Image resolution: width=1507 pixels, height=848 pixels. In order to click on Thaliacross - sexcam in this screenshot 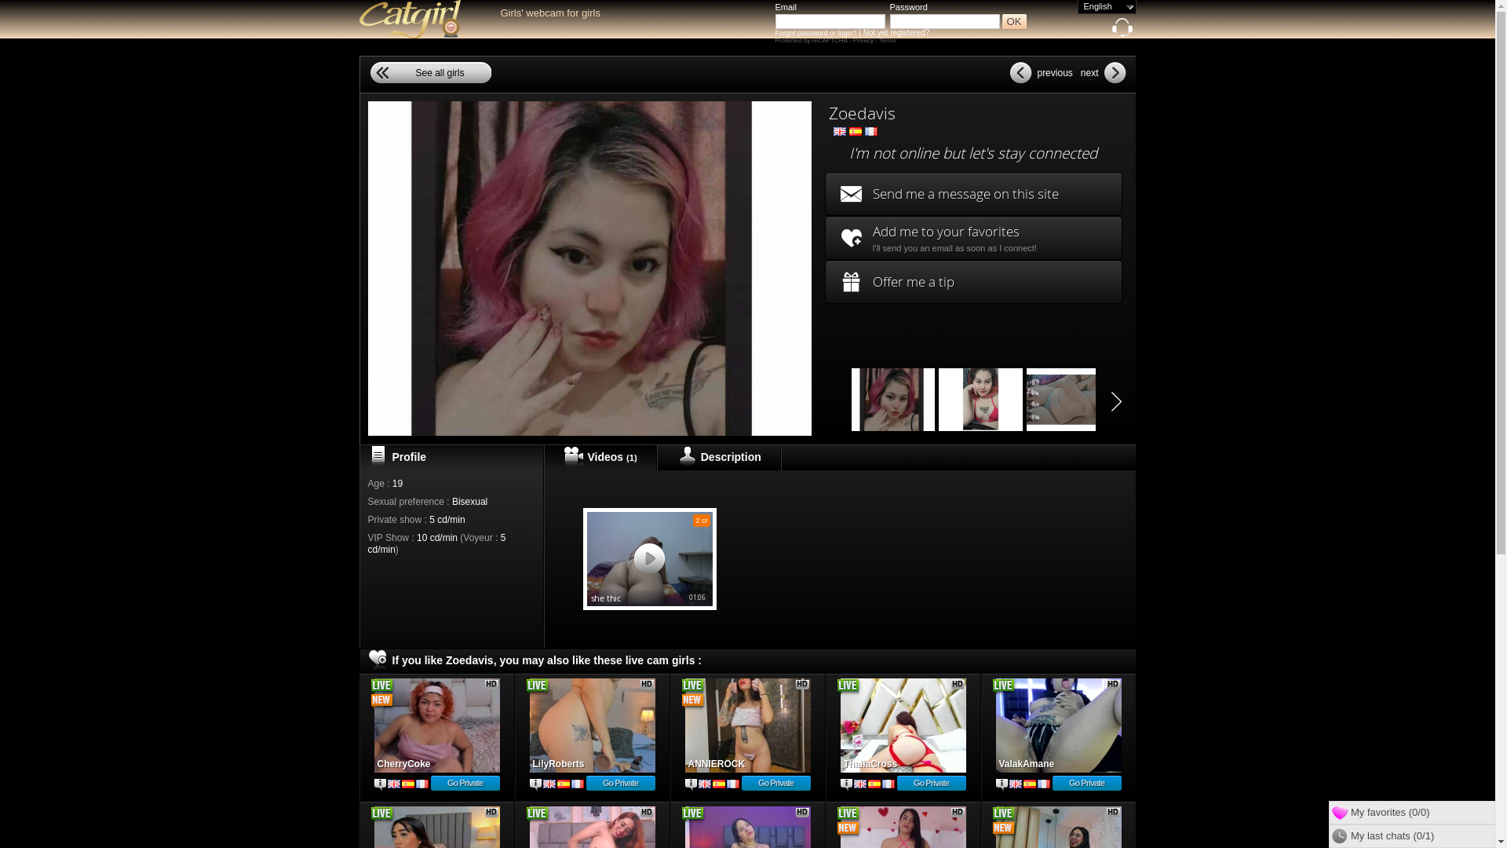, I will do `click(903, 726)`.